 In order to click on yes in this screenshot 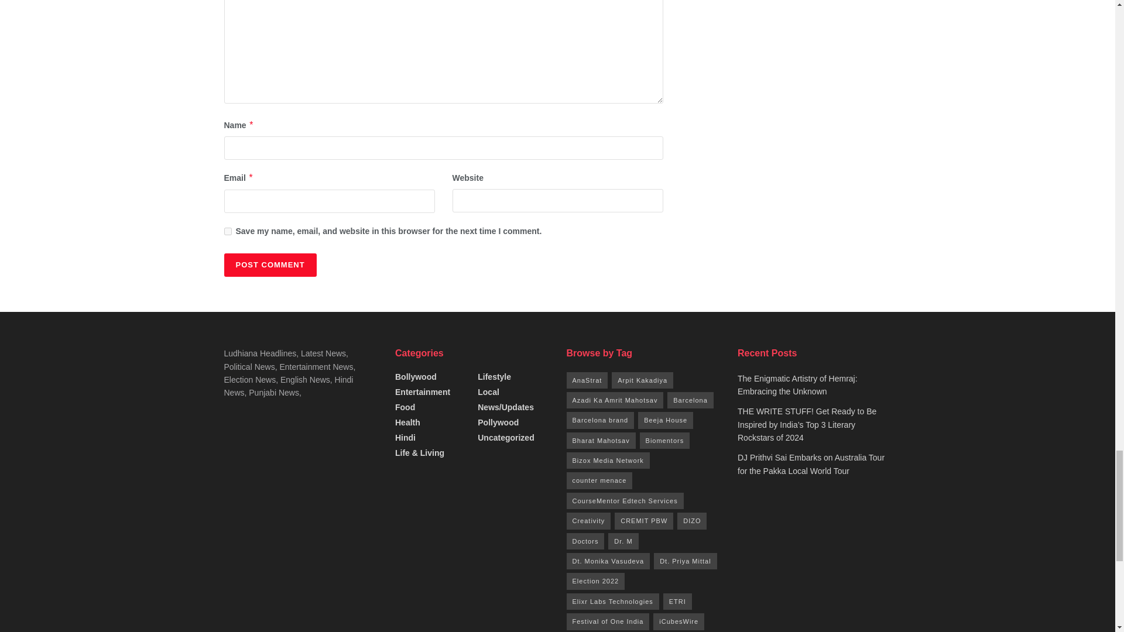, I will do `click(227, 231)`.